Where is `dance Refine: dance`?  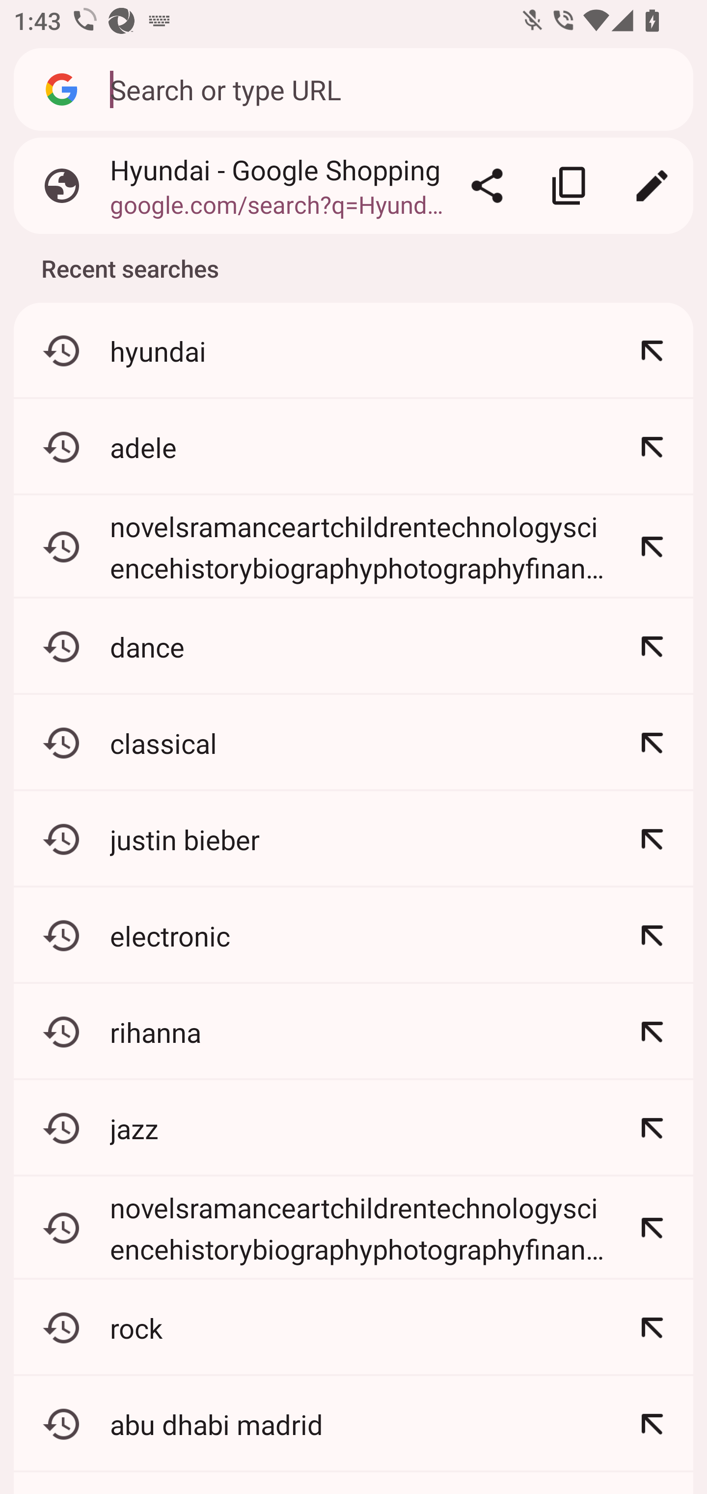
dance Refine: dance is located at coordinates (353, 647).